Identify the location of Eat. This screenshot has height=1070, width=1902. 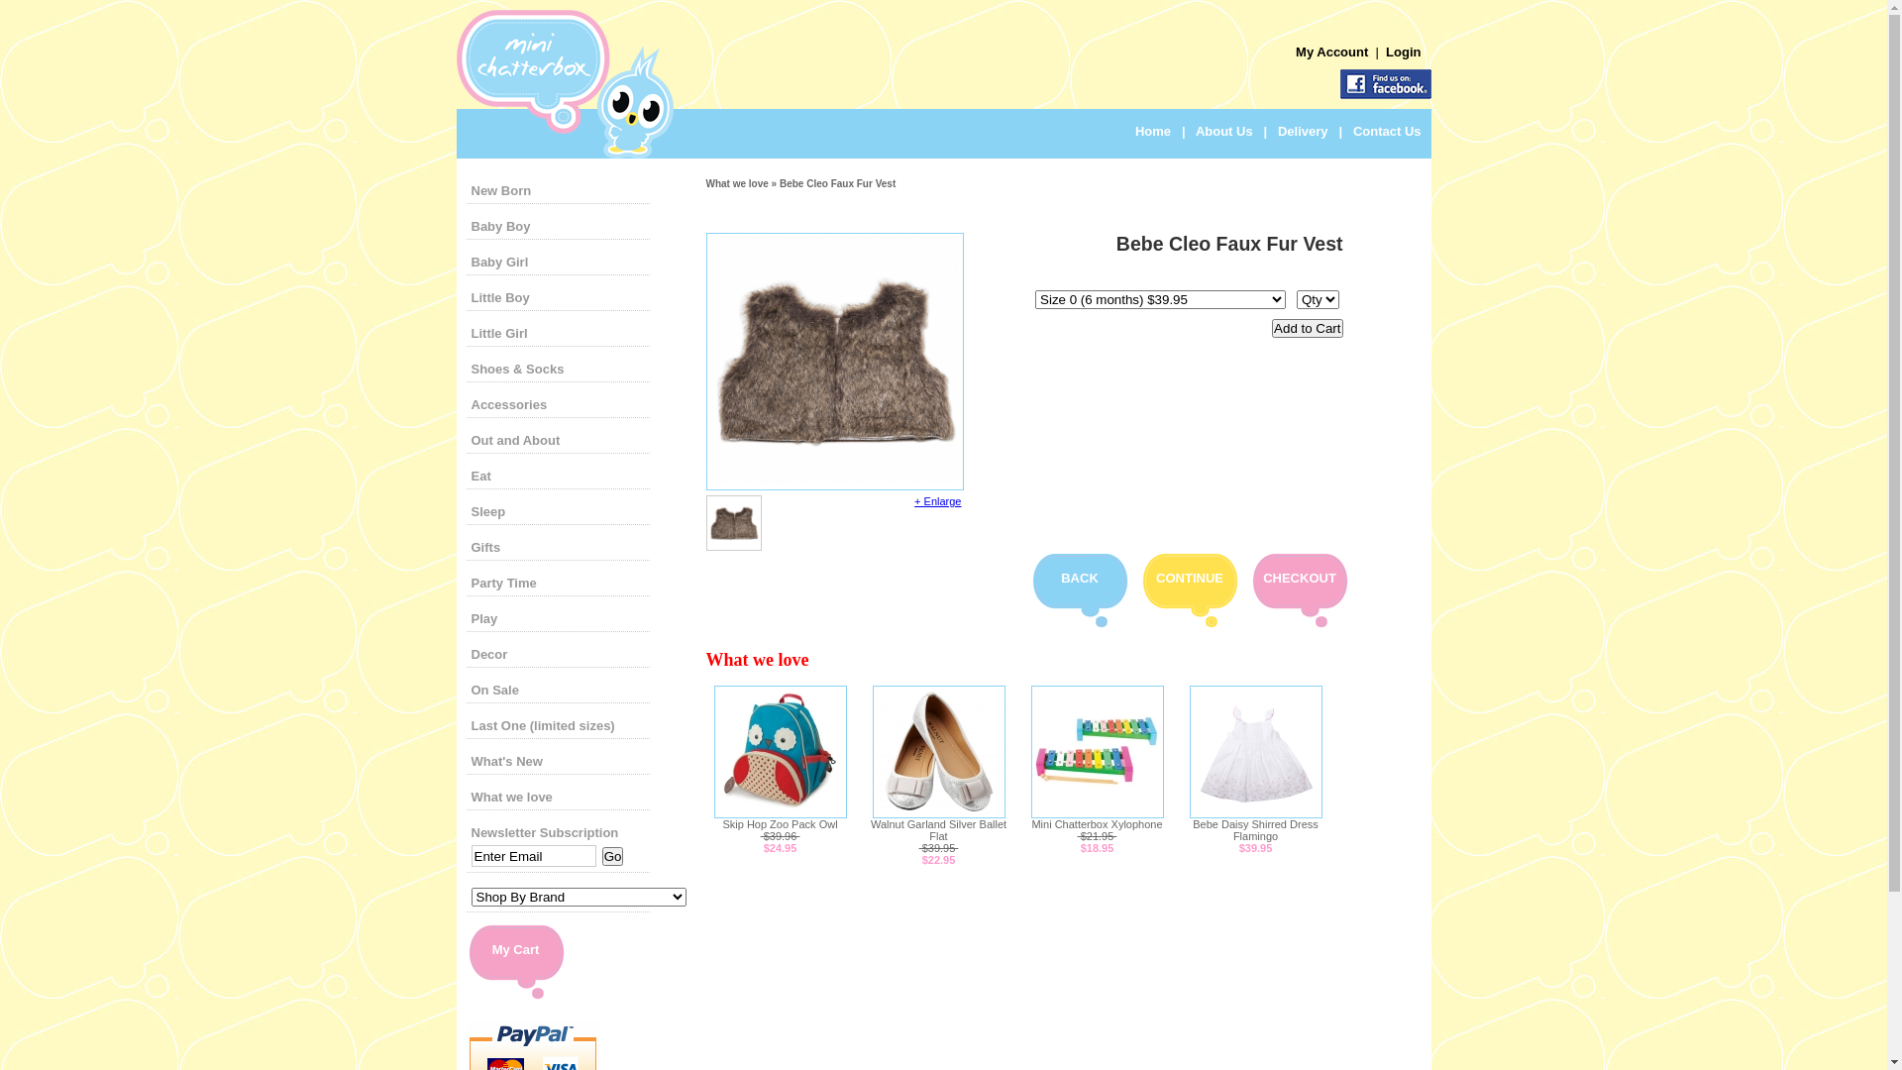
(481, 476).